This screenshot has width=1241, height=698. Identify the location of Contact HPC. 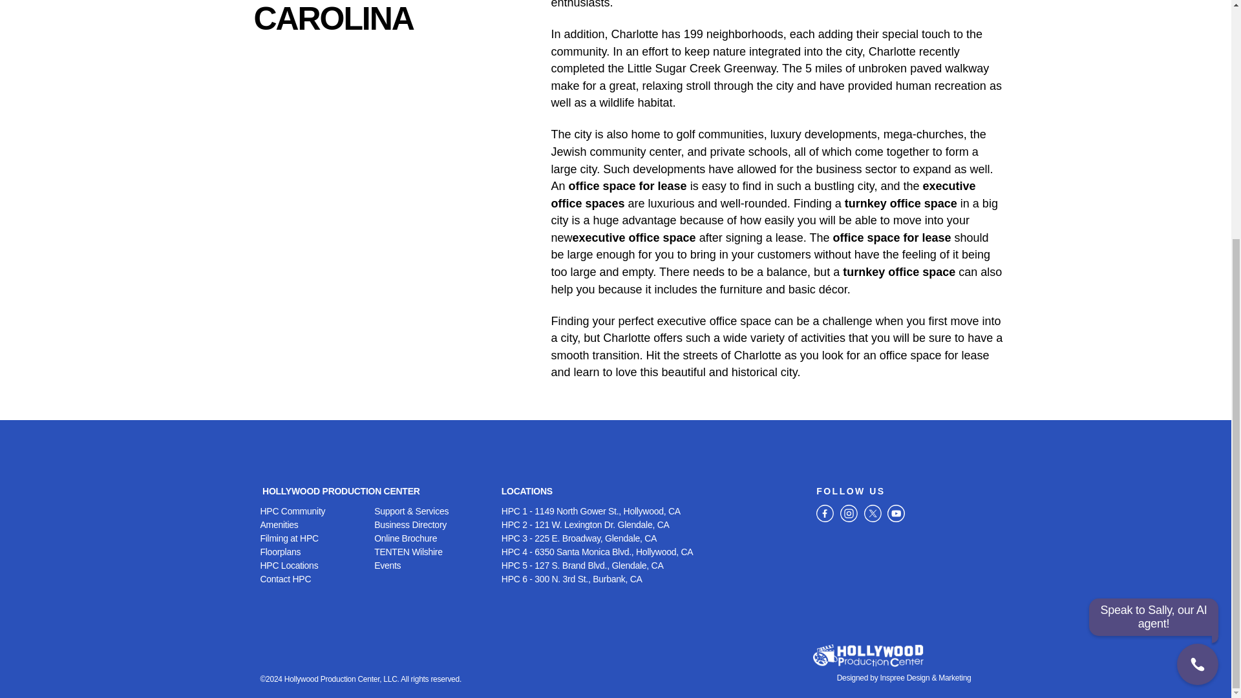
(317, 579).